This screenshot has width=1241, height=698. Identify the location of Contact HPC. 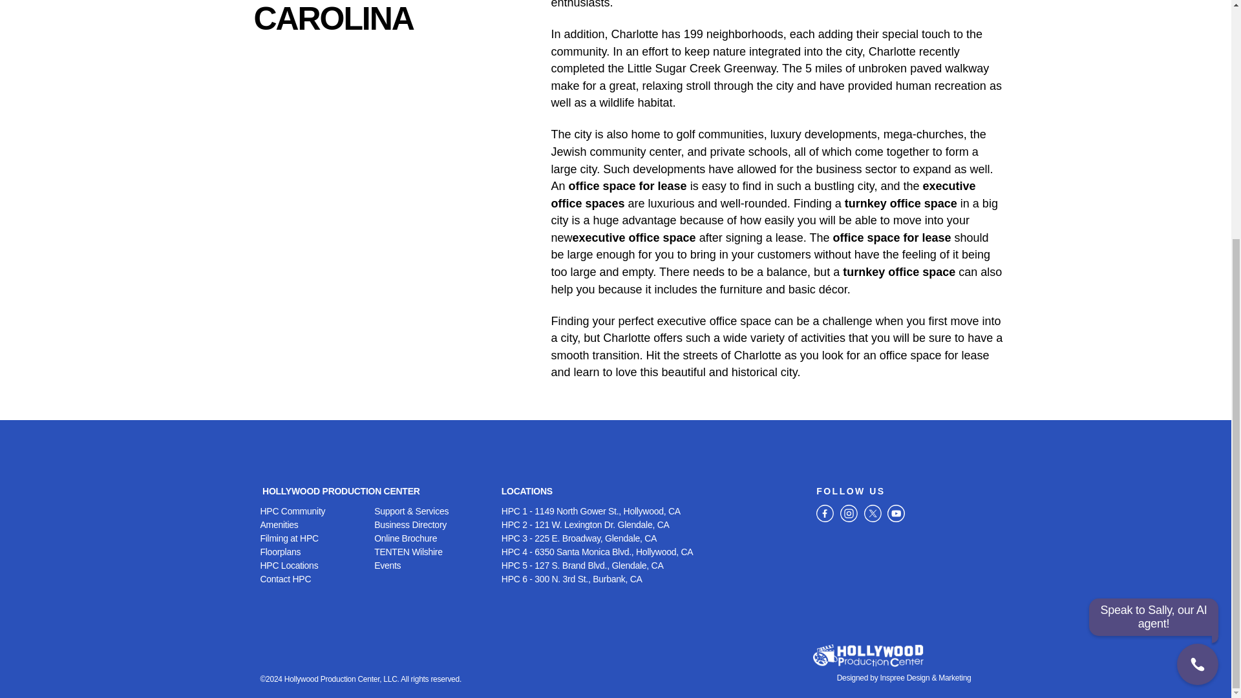
(317, 579).